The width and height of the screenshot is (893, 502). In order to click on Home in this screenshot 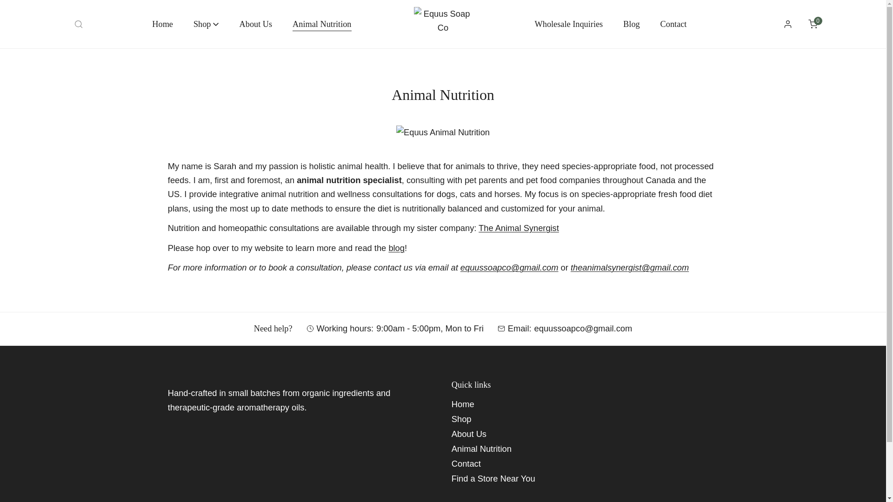, I will do `click(463, 404)`.